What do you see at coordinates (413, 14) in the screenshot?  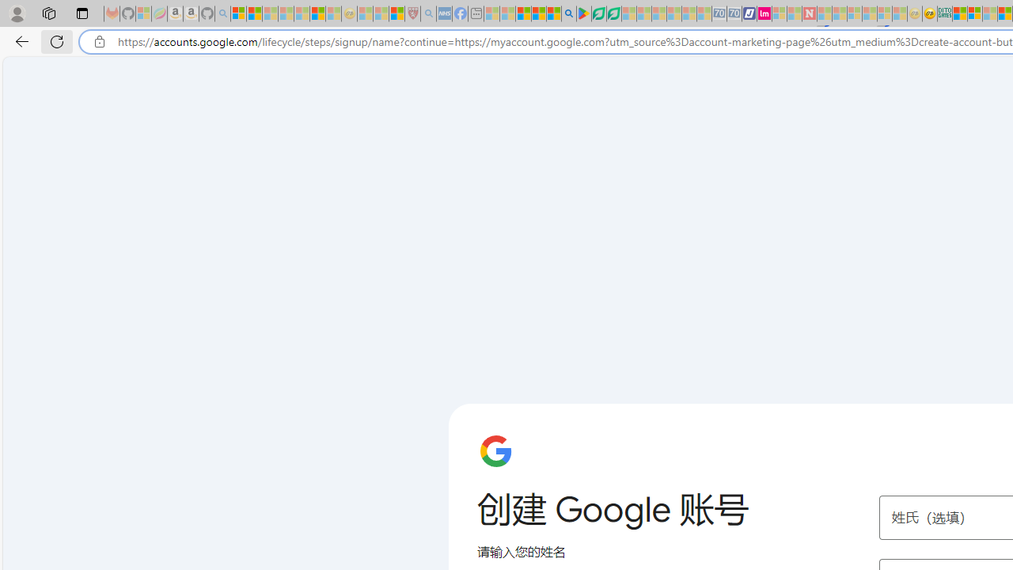 I see `Robert H. Shmerling, MD - Harvard Health - Sleeping` at bounding box center [413, 14].